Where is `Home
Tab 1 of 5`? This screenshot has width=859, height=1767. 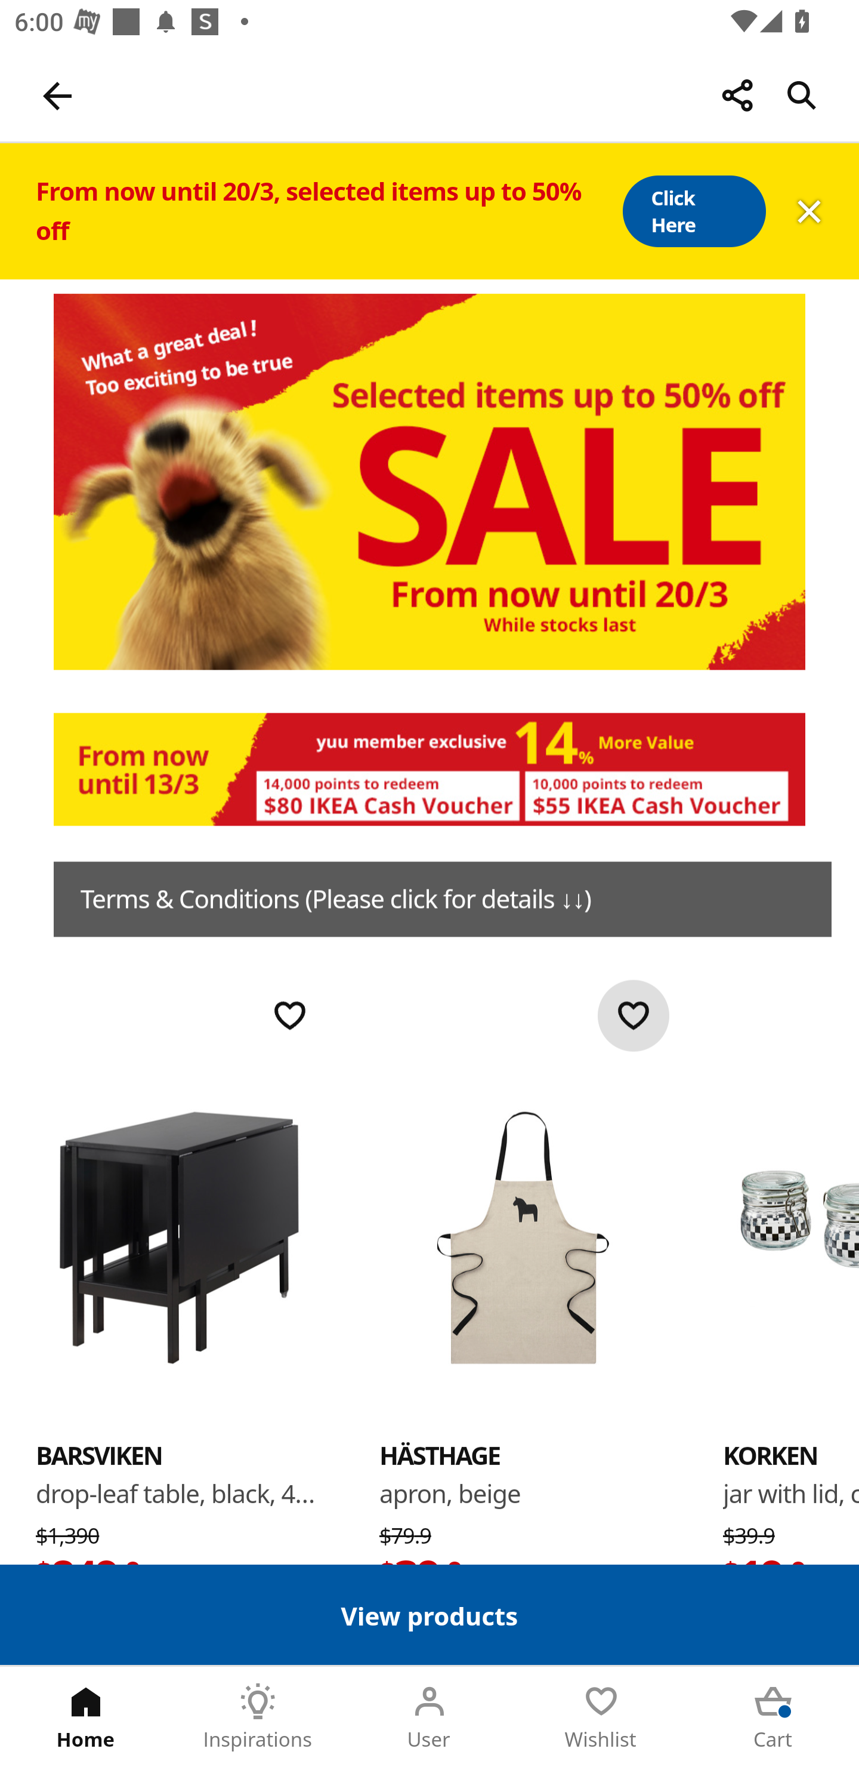
Home
Tab 1 of 5 is located at coordinates (86, 1717).